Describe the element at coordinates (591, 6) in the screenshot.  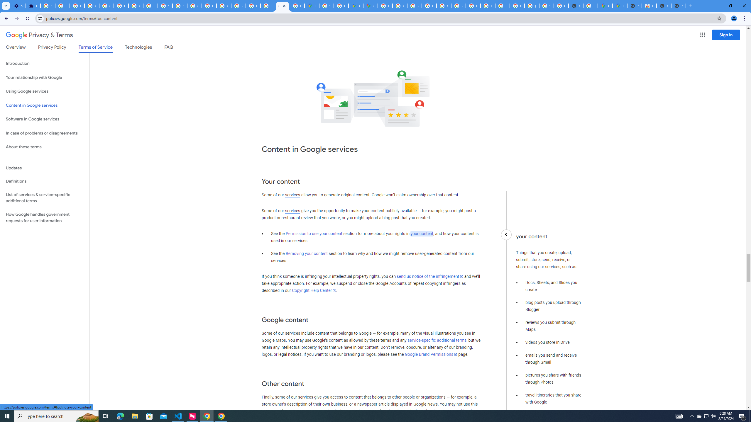
I see `Explore new street-level details - Google Maps Help` at that location.